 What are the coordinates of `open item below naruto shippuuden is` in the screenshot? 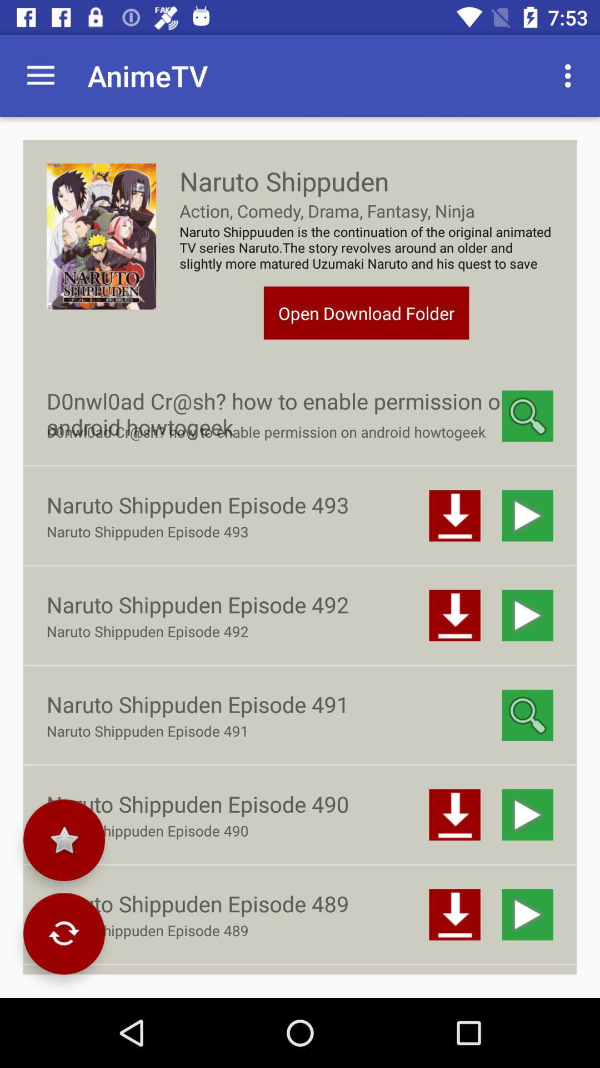 It's located at (366, 313).